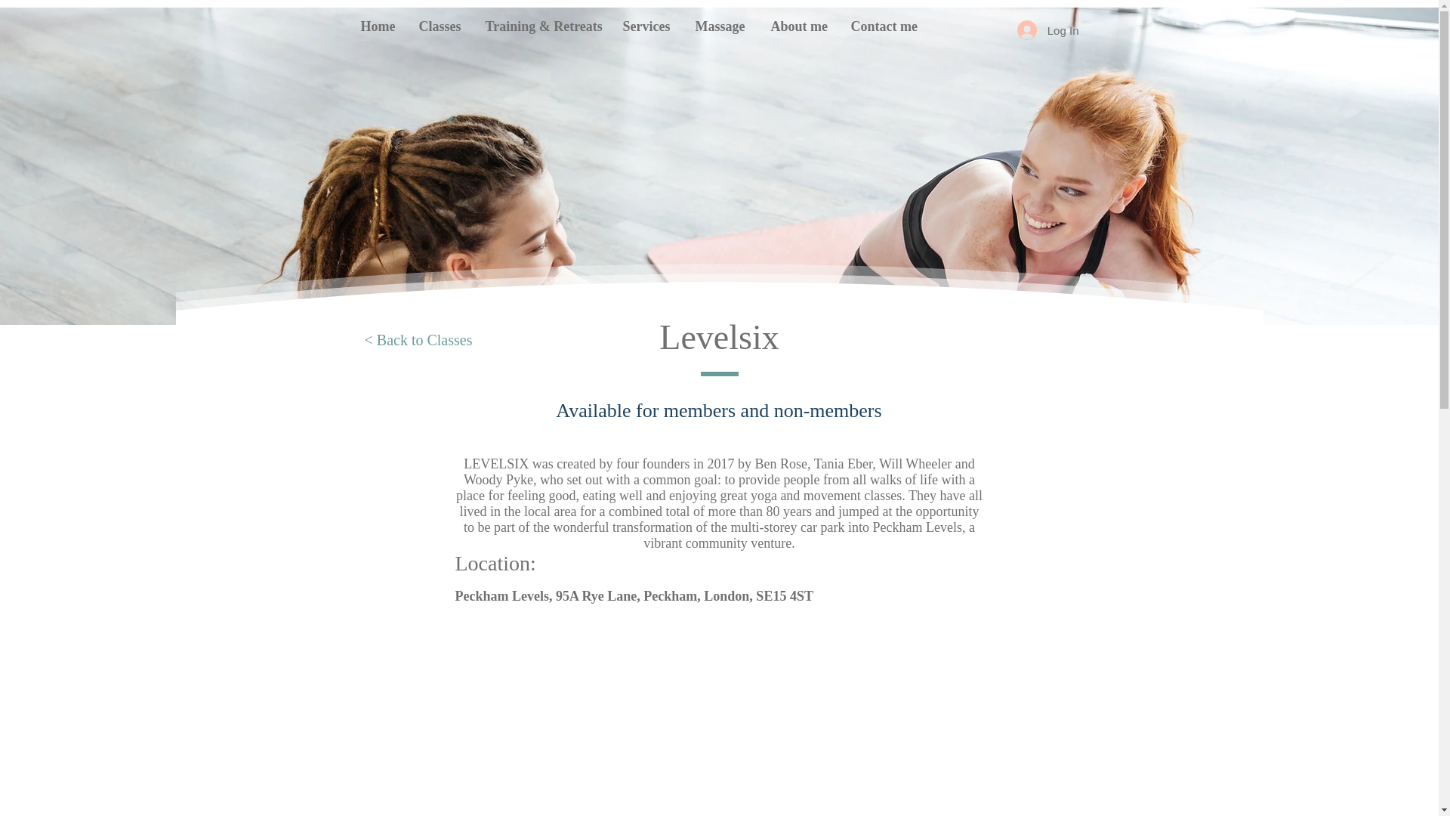 The height and width of the screenshot is (816, 1450). I want to click on Massage, so click(722, 26).